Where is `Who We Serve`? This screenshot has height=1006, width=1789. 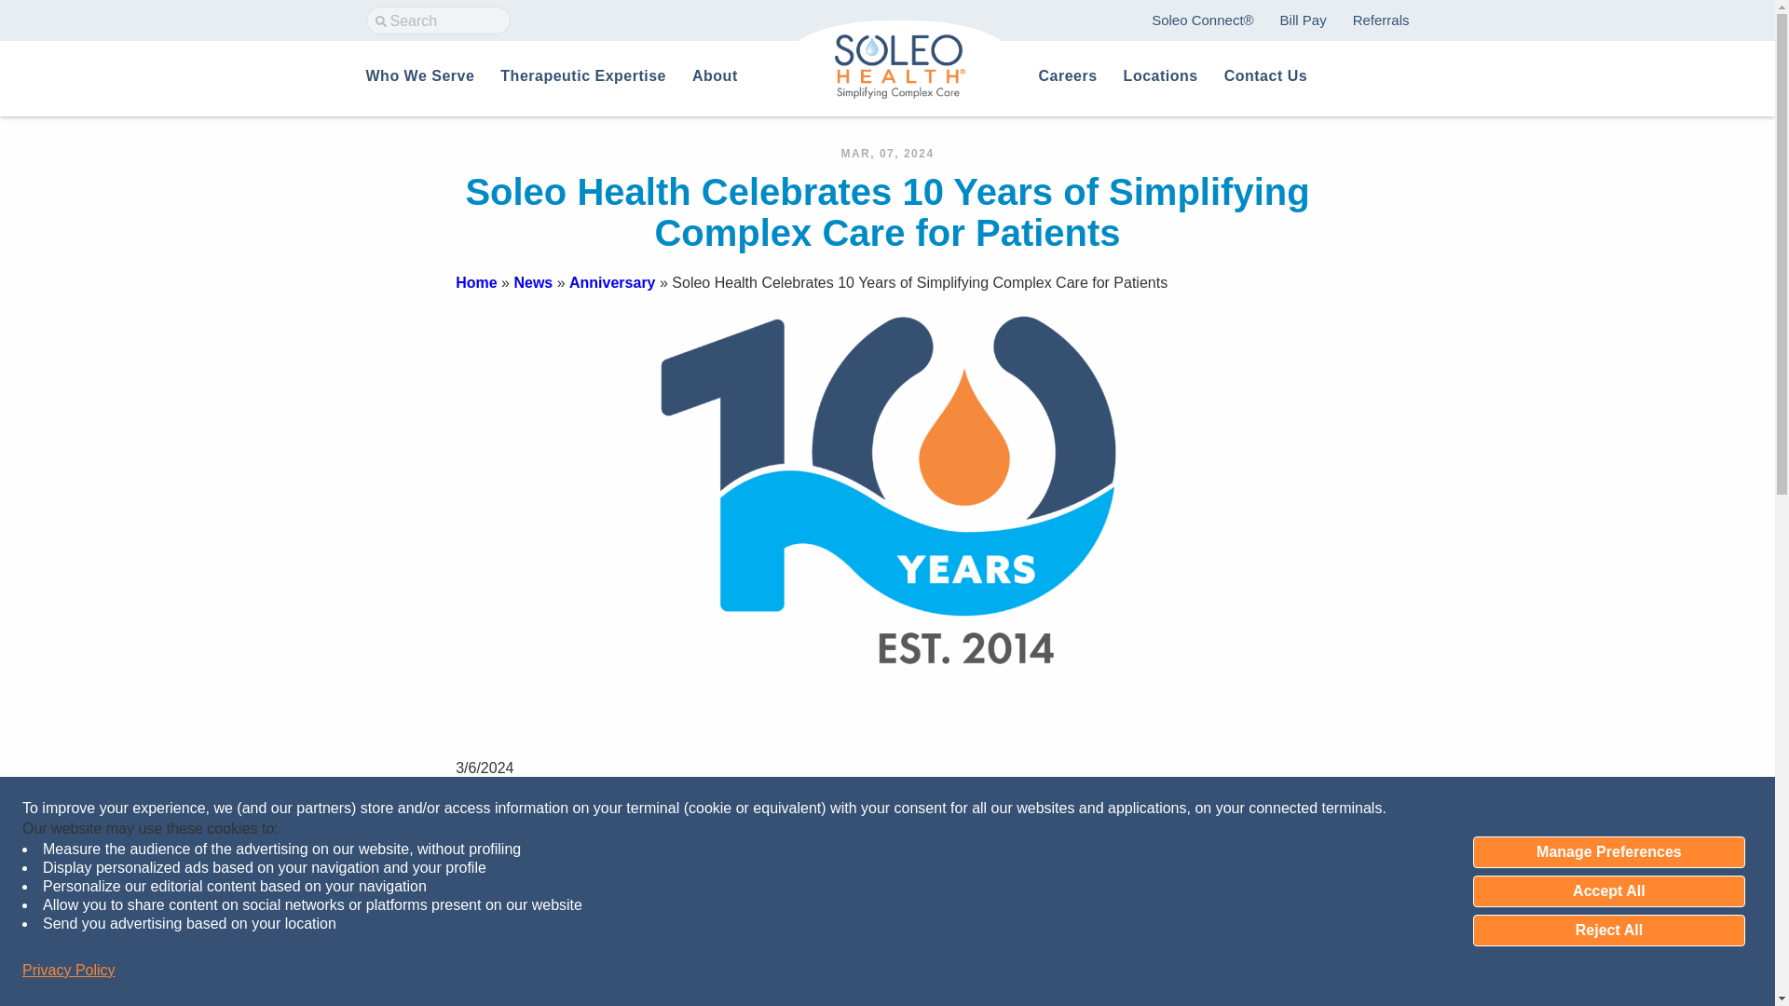
Who We Serve is located at coordinates (419, 75).